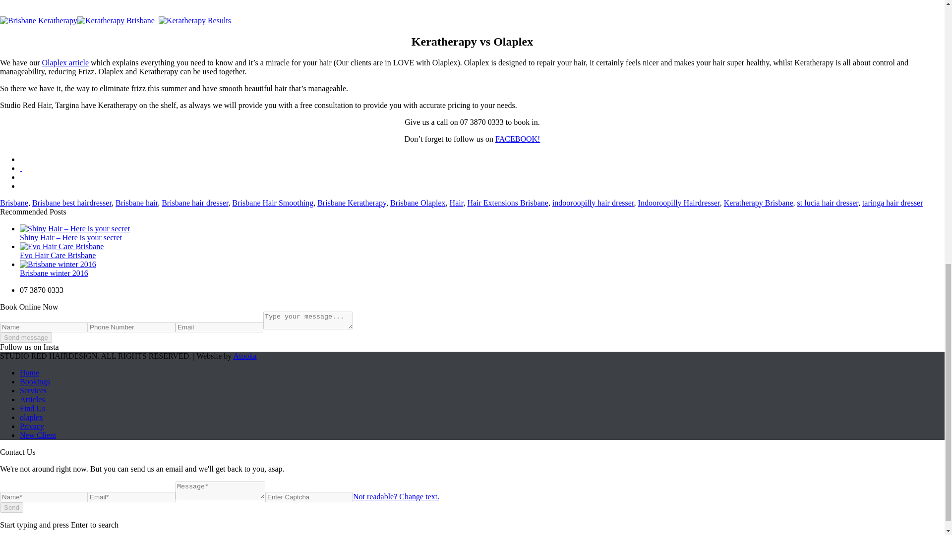 Image resolution: width=952 pixels, height=535 pixels. I want to click on Brisbane best hairdresser, so click(71, 202).